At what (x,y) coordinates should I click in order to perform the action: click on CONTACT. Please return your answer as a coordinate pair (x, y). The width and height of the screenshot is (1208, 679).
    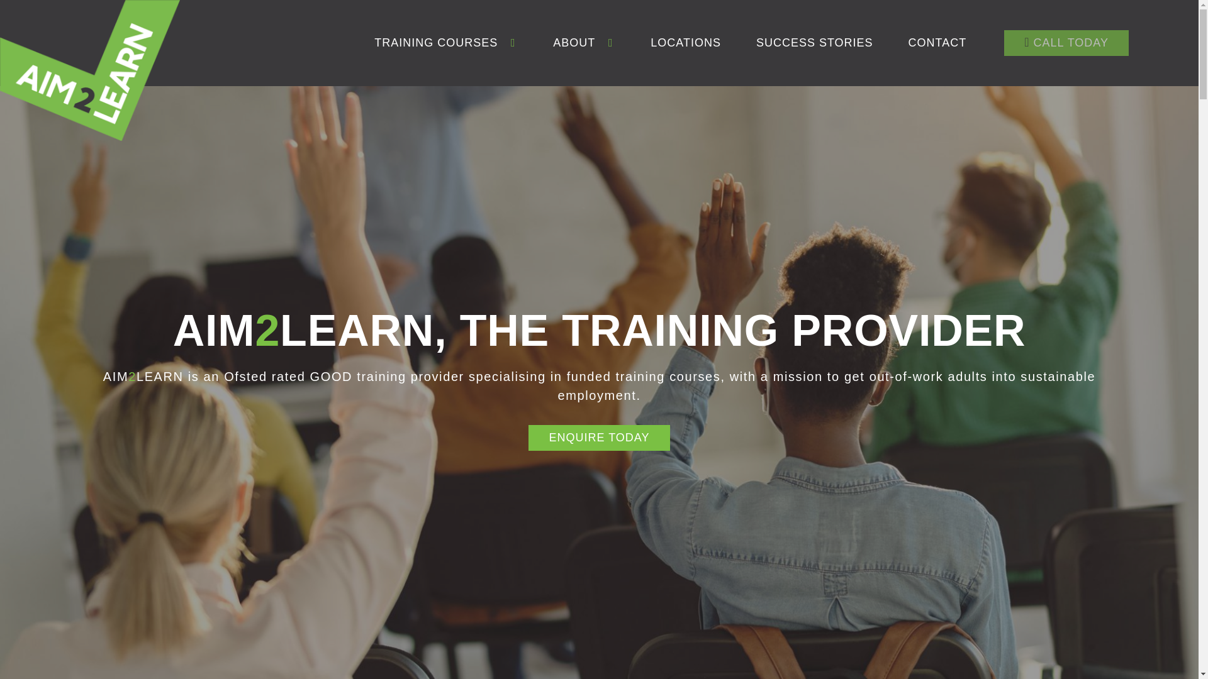
    Looking at the image, I should click on (937, 43).